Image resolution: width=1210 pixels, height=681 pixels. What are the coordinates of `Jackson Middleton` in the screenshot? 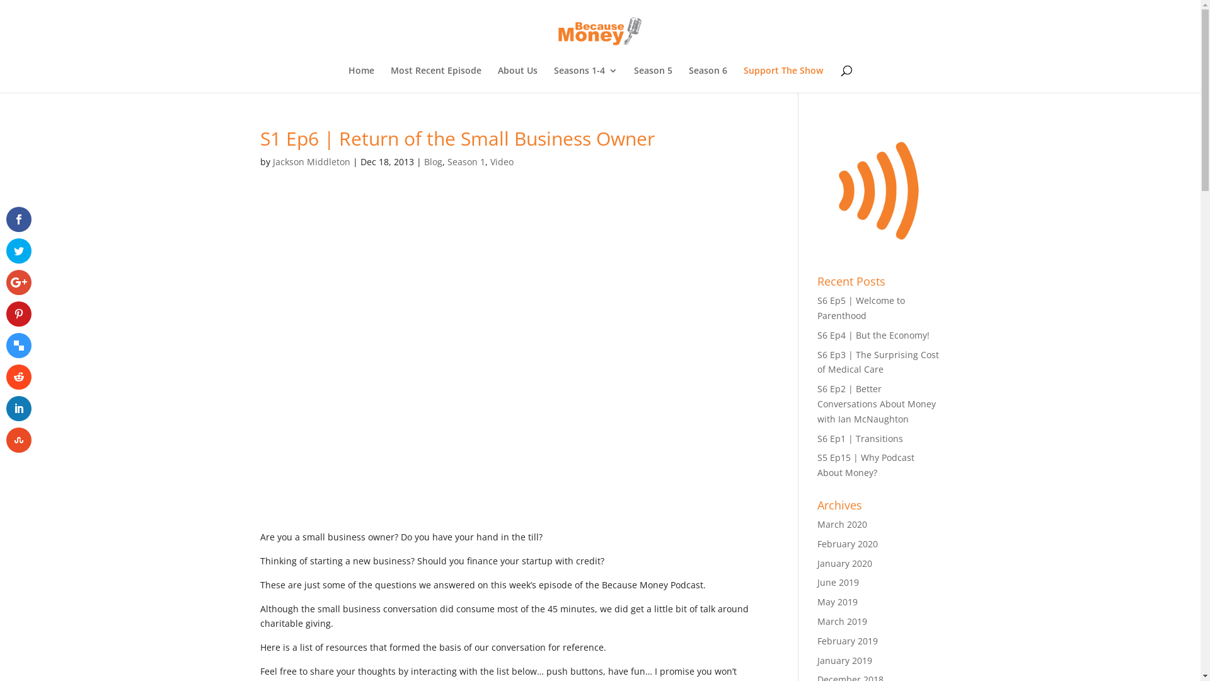 It's located at (311, 161).